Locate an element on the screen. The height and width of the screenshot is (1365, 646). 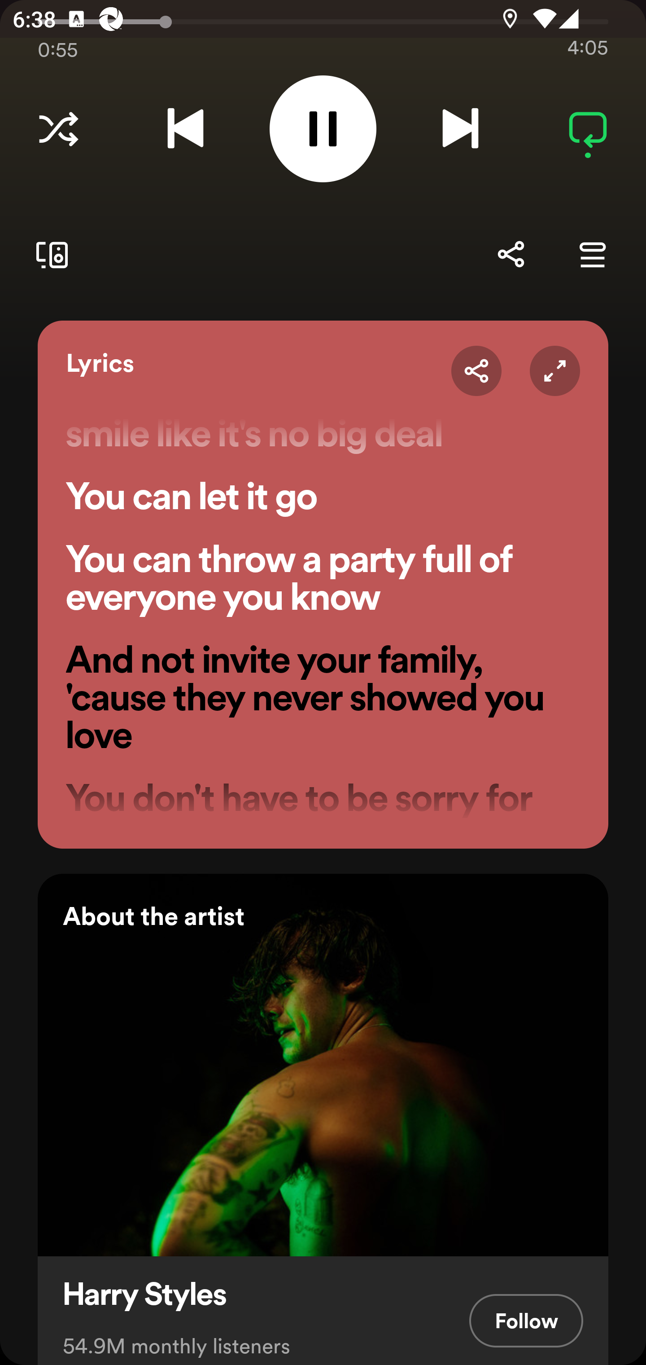
Pause is located at coordinates (323, 129).